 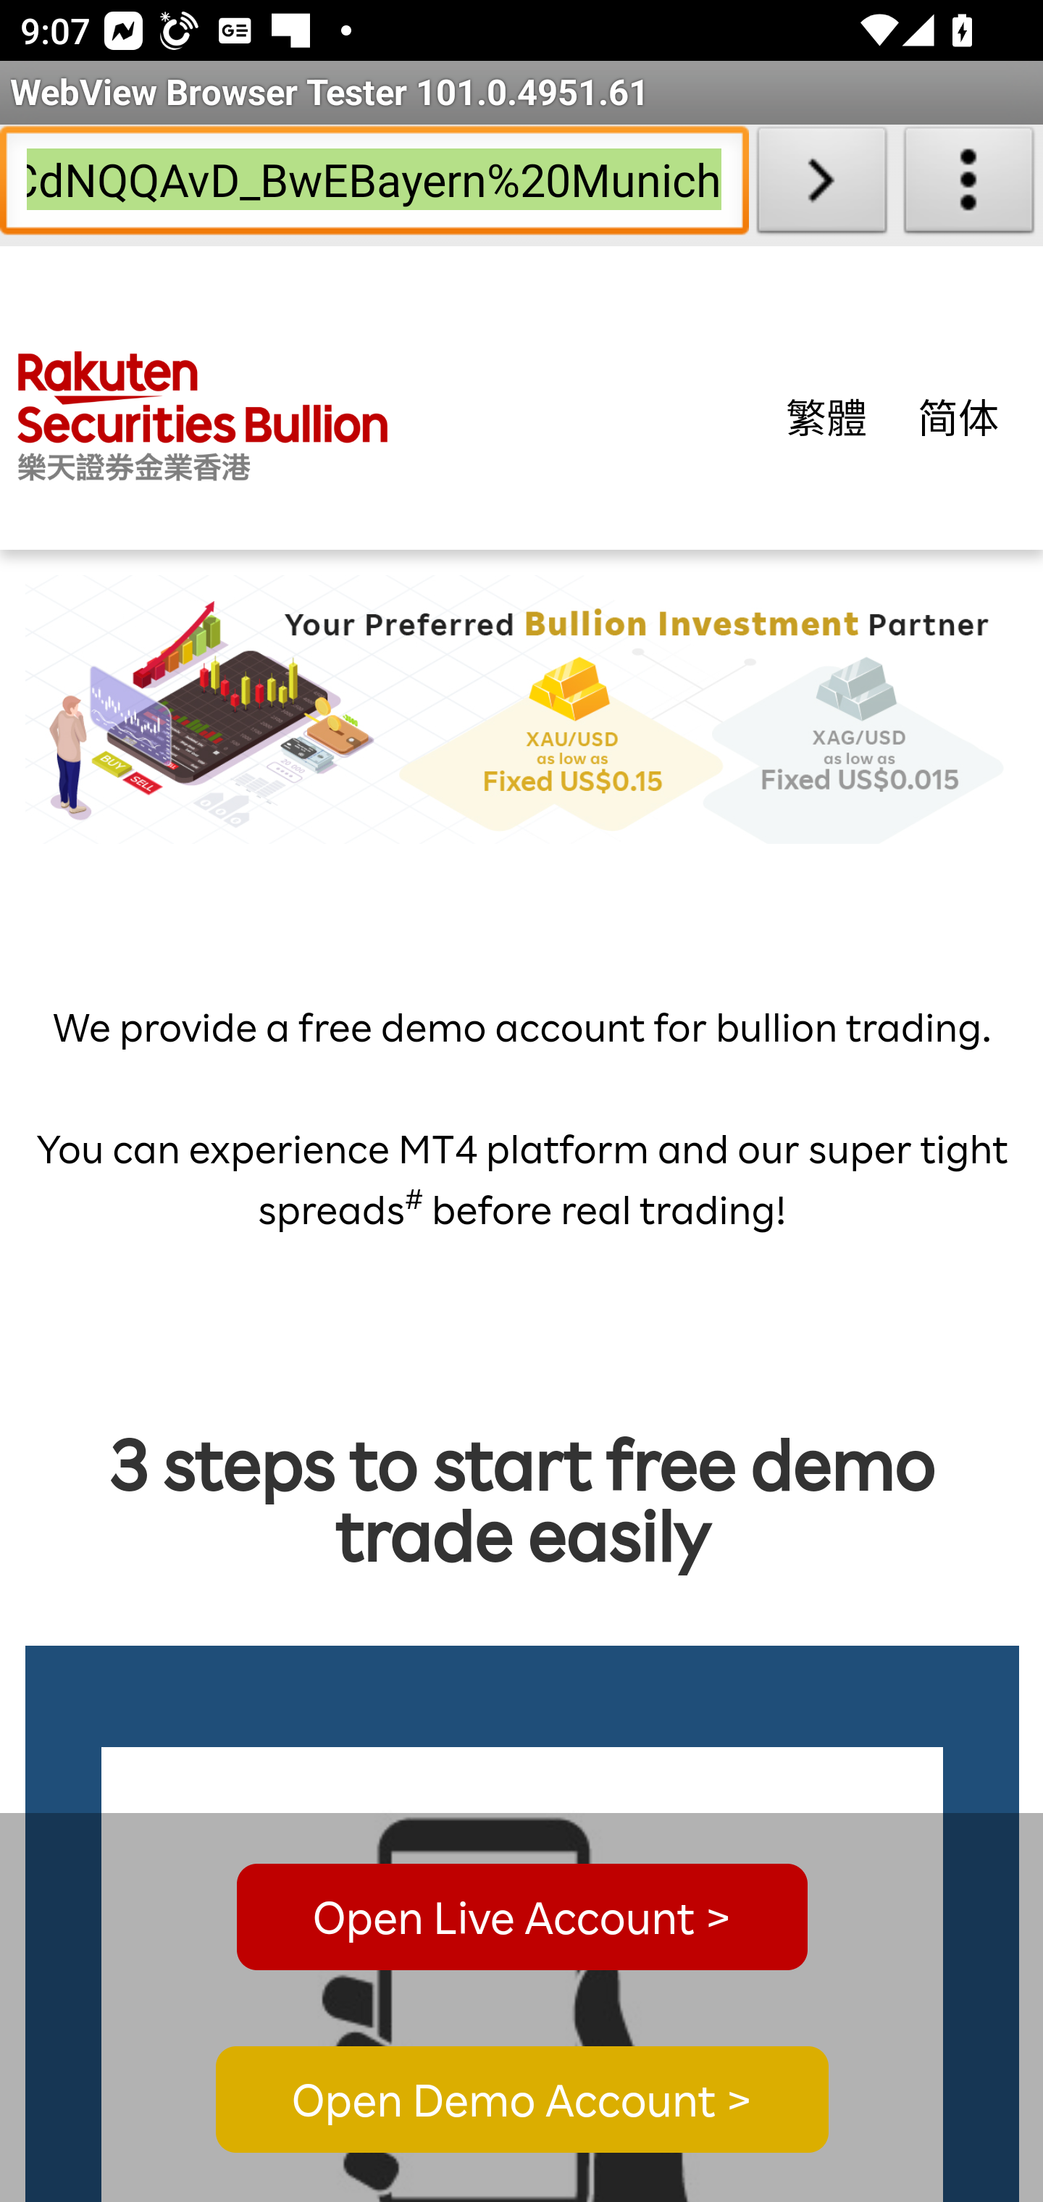 I want to click on 繁體, so click(x=827, y=416).